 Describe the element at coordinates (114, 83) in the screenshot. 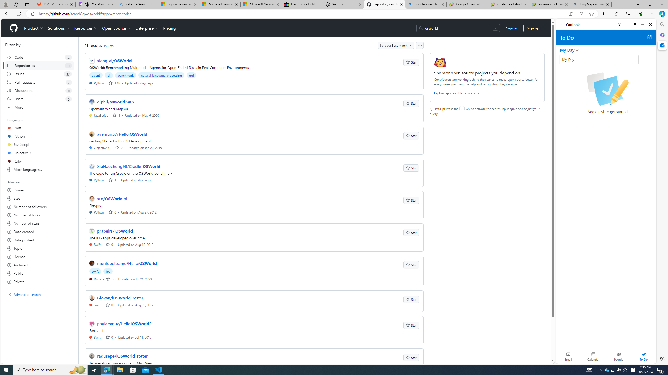

I see `1099 stars` at that location.